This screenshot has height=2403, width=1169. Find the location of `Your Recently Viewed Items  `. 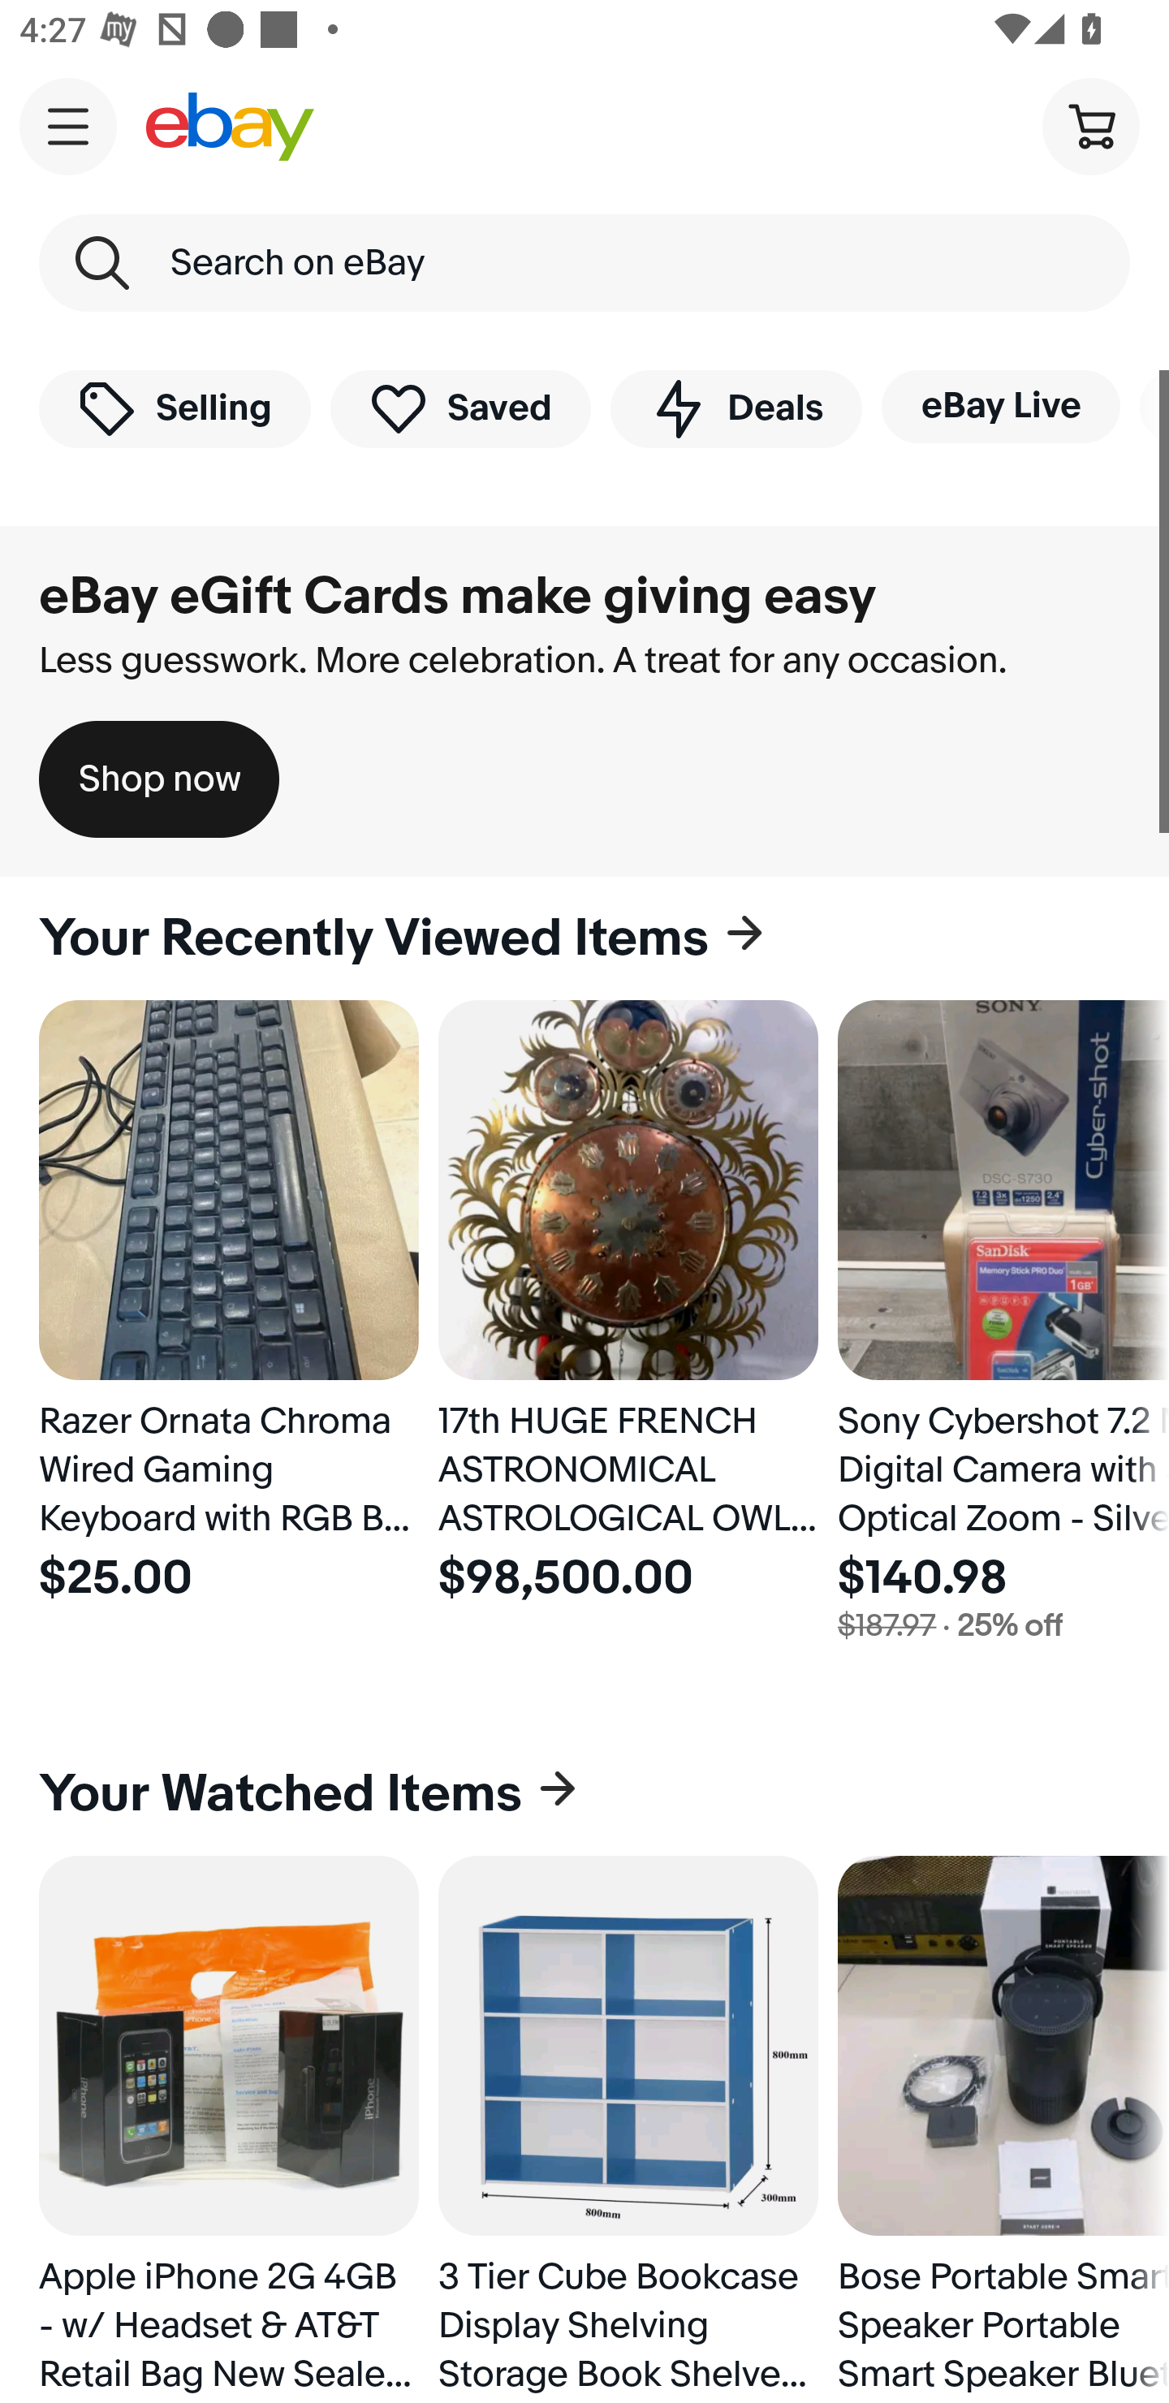

Your Recently Viewed Items   is located at coordinates (584, 938).